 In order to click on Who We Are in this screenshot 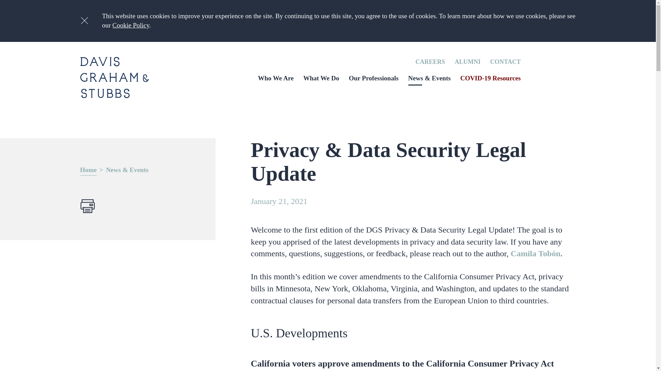, I will do `click(275, 78)`.